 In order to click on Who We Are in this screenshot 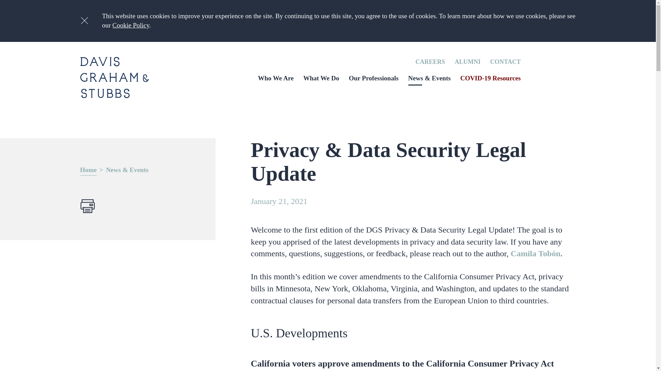, I will do `click(275, 78)`.